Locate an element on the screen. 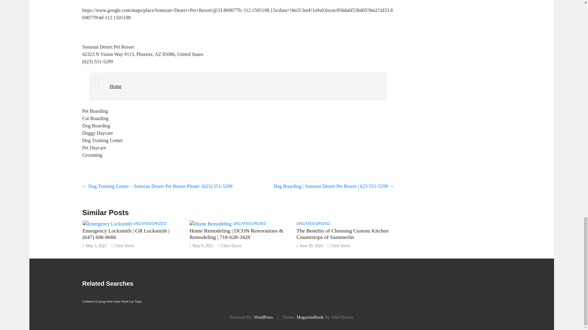  UNCATEGORIZED is located at coordinates (149, 223).